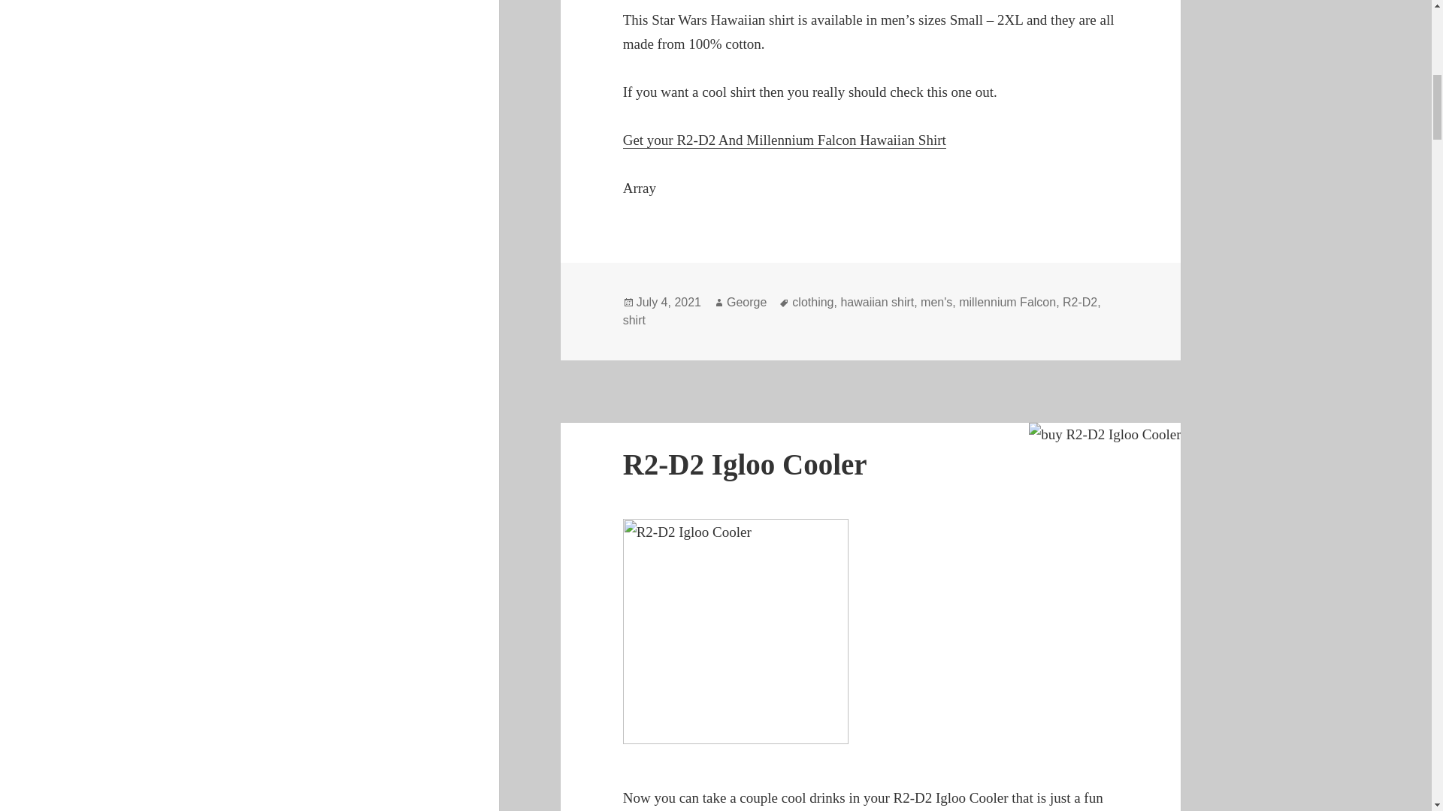 This screenshot has width=1443, height=811. I want to click on buy R2-D2 Igloo Cooler, so click(1104, 434).